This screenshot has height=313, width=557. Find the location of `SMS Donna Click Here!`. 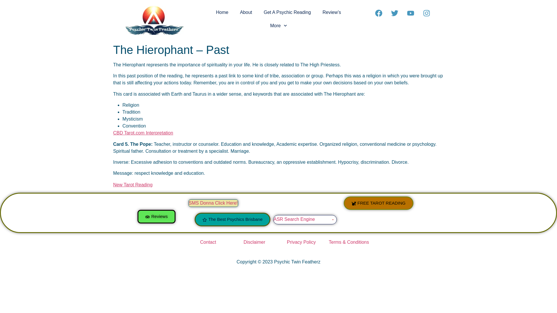

SMS Donna Click Here! is located at coordinates (213, 203).